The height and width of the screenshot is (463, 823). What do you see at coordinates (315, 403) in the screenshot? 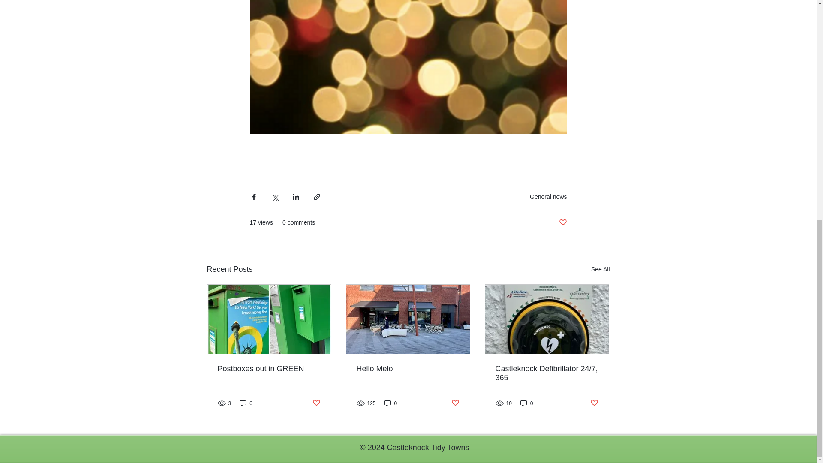
I see `Post not marked as liked` at bounding box center [315, 403].